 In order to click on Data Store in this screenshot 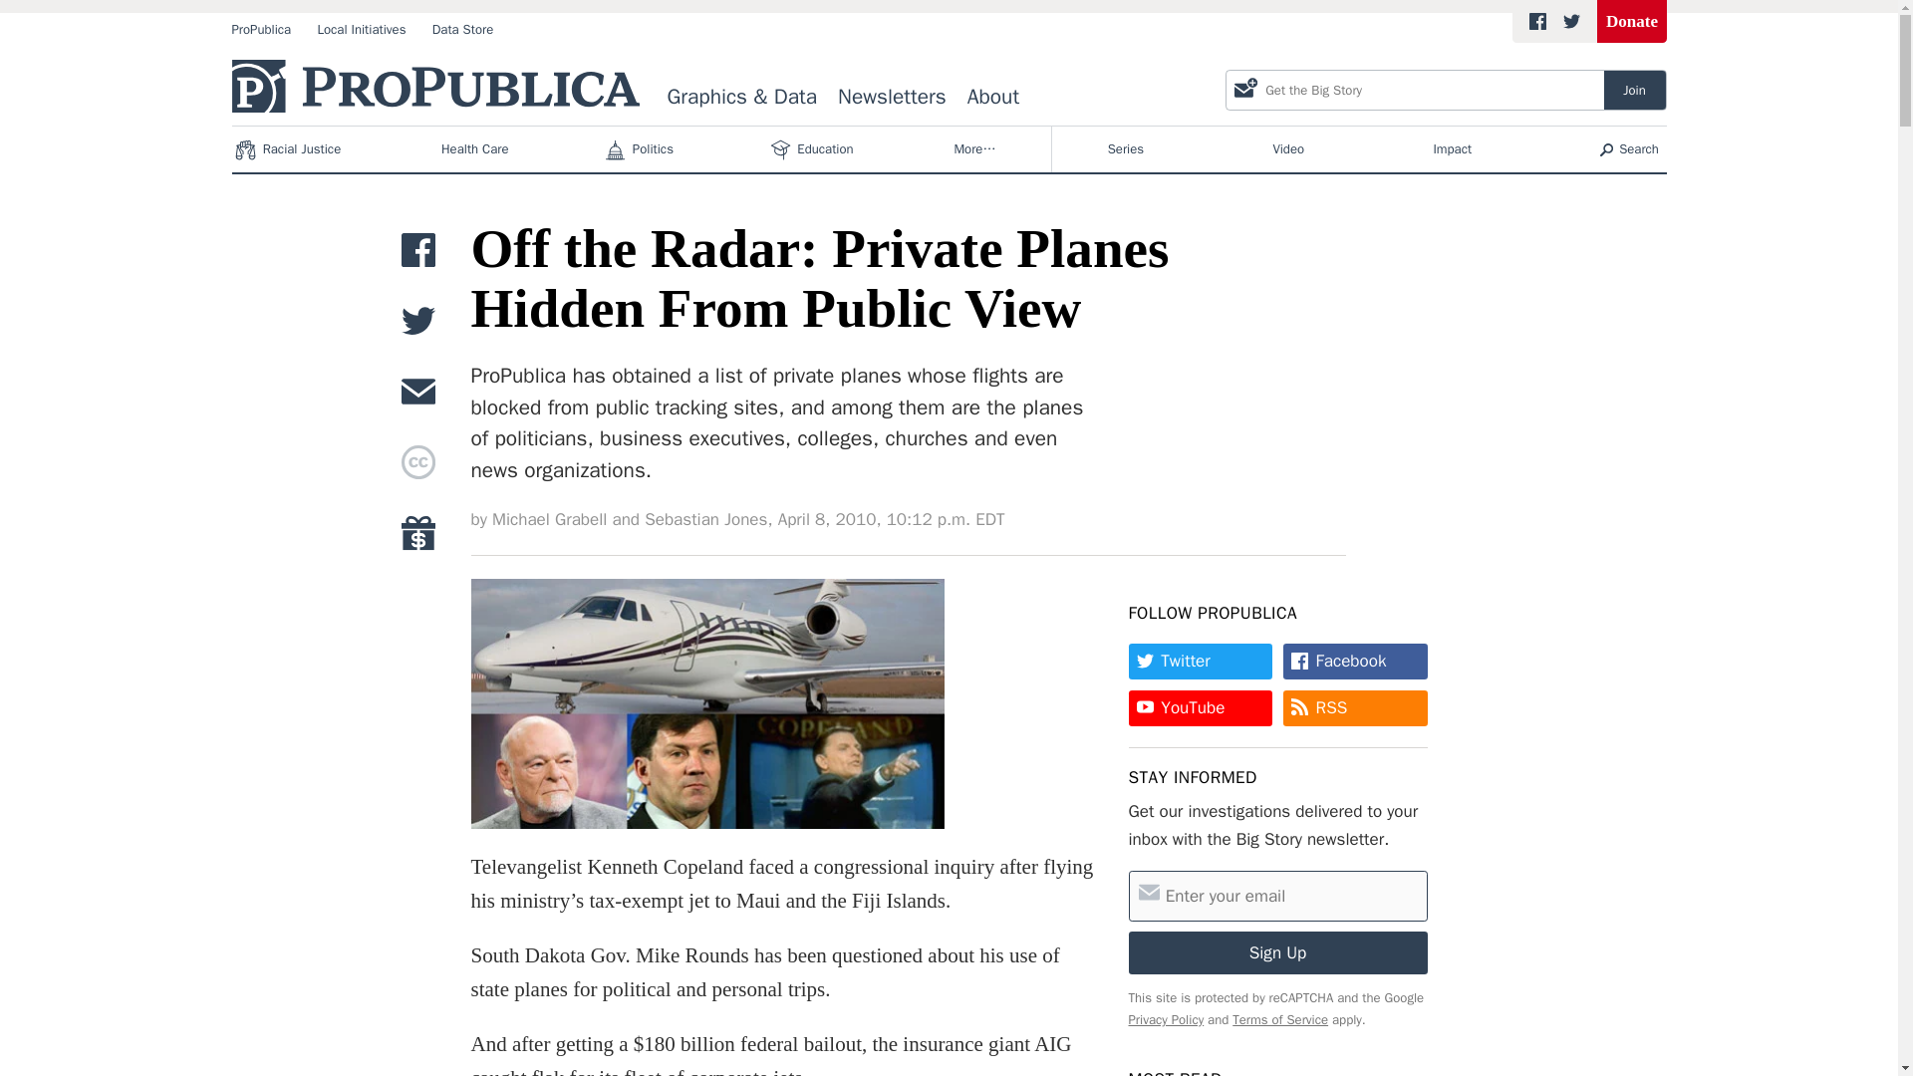, I will do `click(462, 30)`.